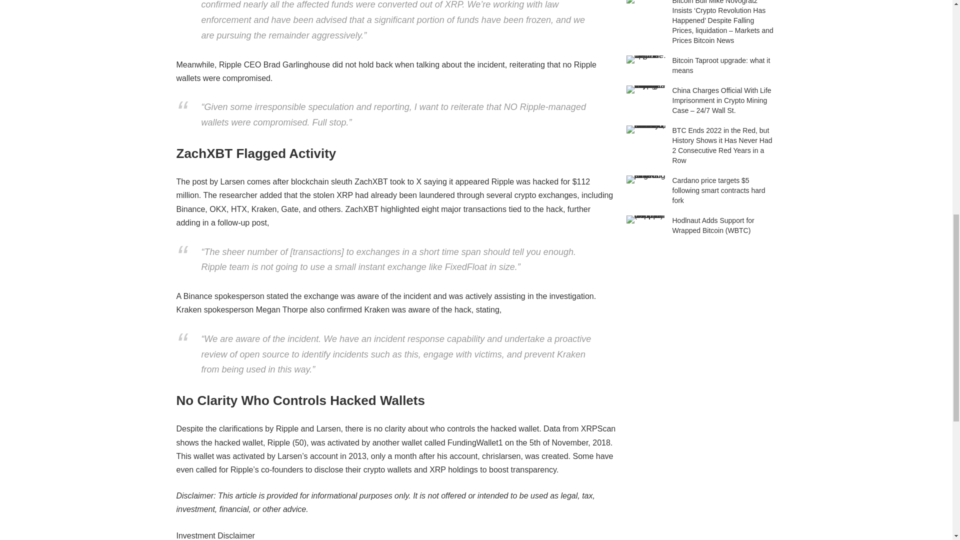  Describe the element at coordinates (646, 59) in the screenshot. I see `Bitcoin Taproot upgrade: what it means` at that location.